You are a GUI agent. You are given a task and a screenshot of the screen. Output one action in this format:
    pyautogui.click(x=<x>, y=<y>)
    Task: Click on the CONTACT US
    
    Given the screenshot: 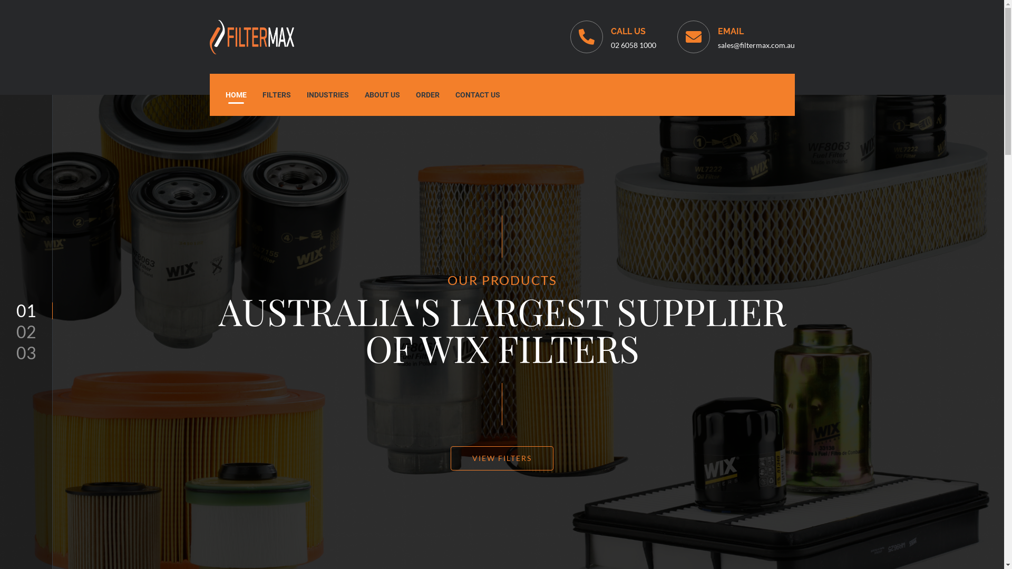 What is the action you would take?
    pyautogui.click(x=478, y=95)
    